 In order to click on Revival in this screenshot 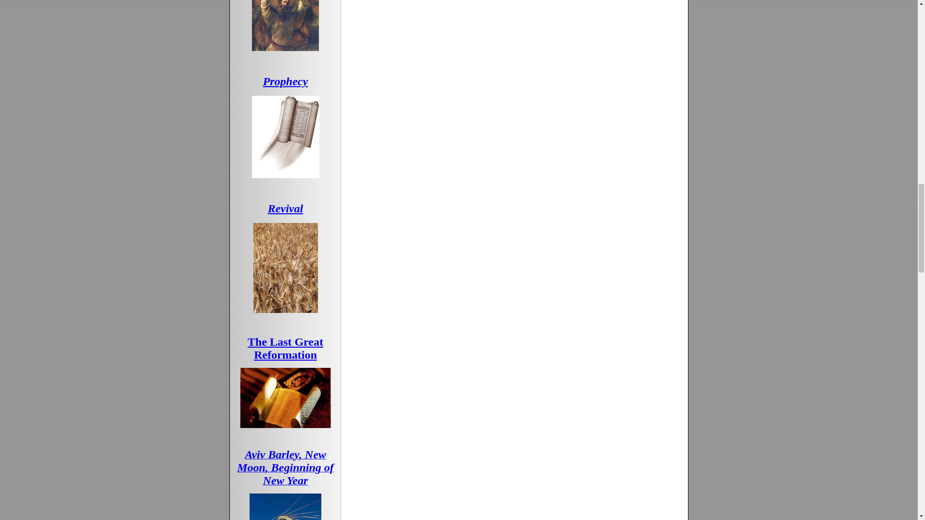, I will do `click(285, 208)`.